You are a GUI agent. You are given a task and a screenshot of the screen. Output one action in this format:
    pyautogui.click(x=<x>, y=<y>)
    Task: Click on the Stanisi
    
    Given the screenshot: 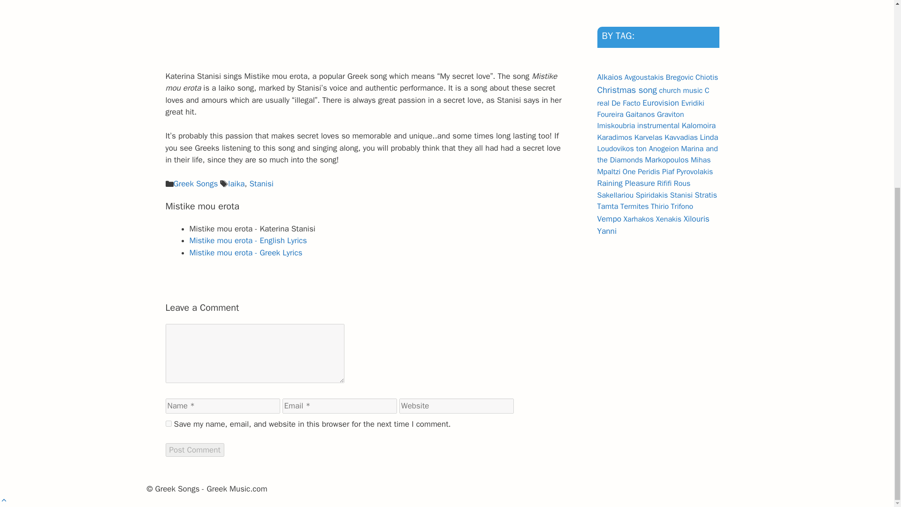 What is the action you would take?
    pyautogui.click(x=261, y=184)
    